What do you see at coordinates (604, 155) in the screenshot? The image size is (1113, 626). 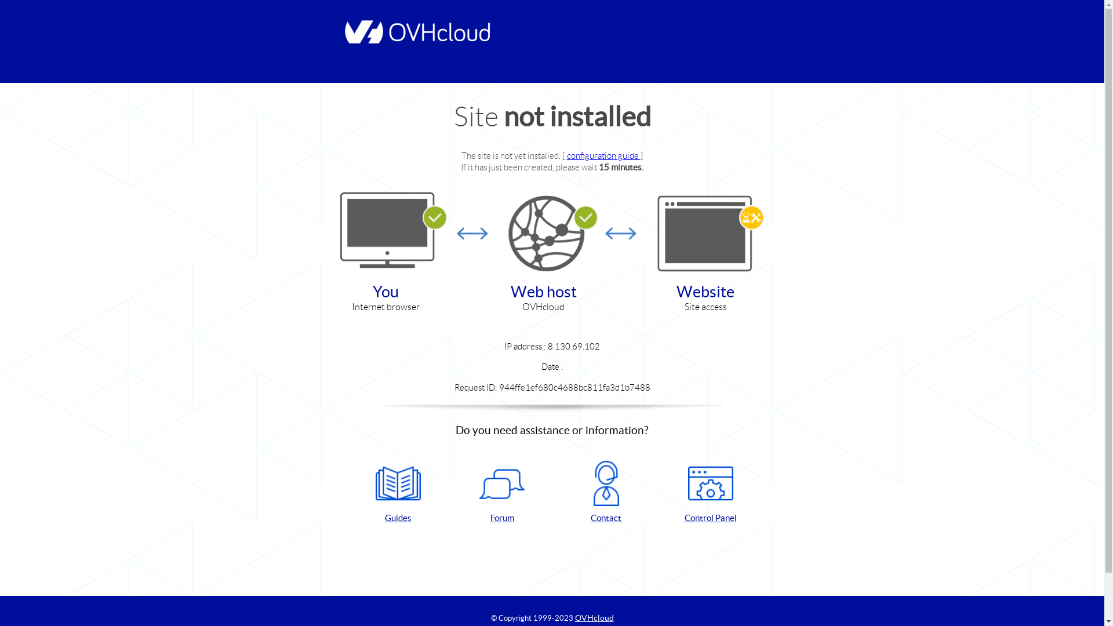 I see `configuration guide` at bounding box center [604, 155].